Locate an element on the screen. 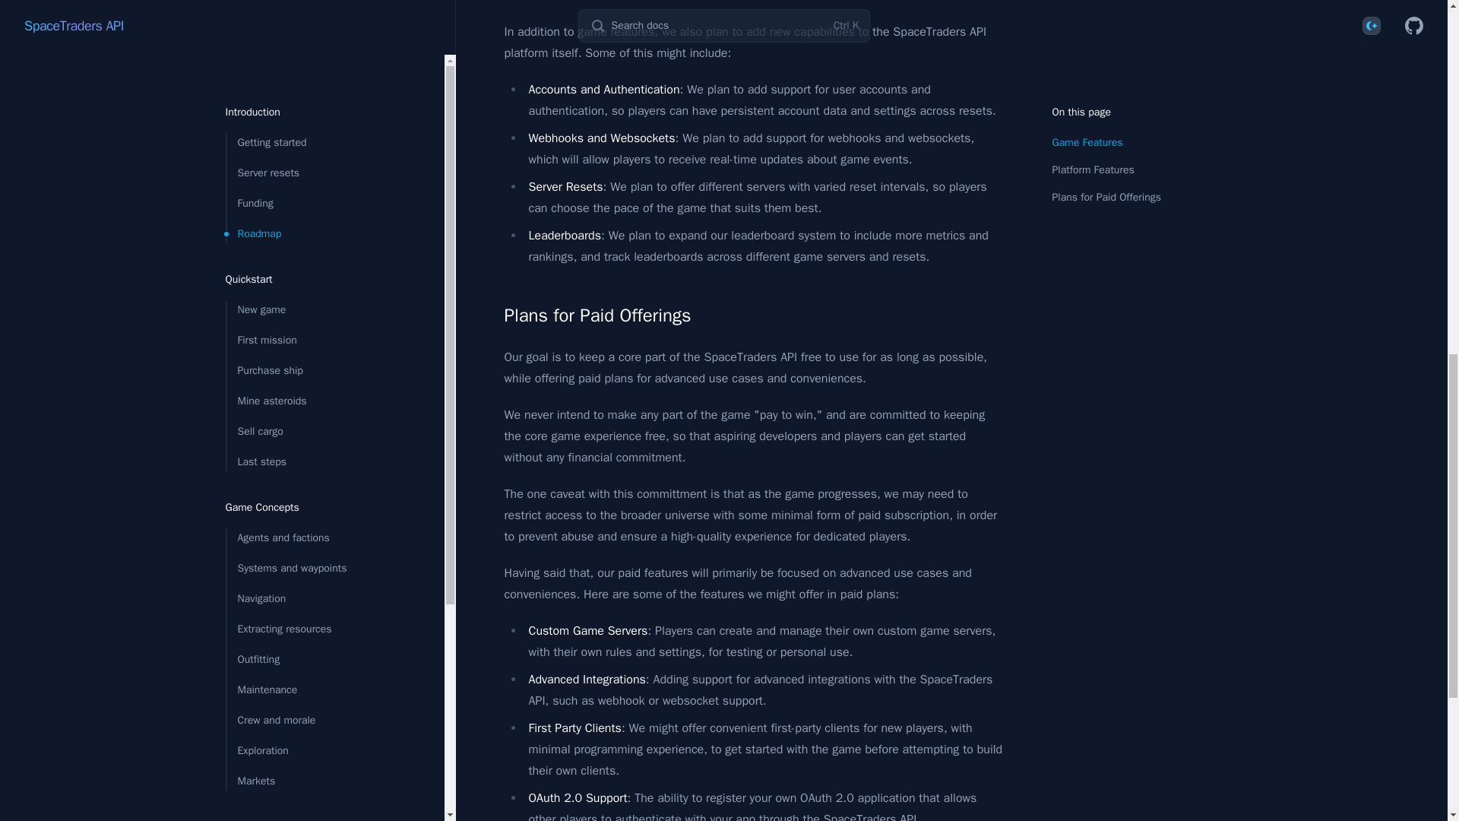  Changelog is located at coordinates (310, 203).